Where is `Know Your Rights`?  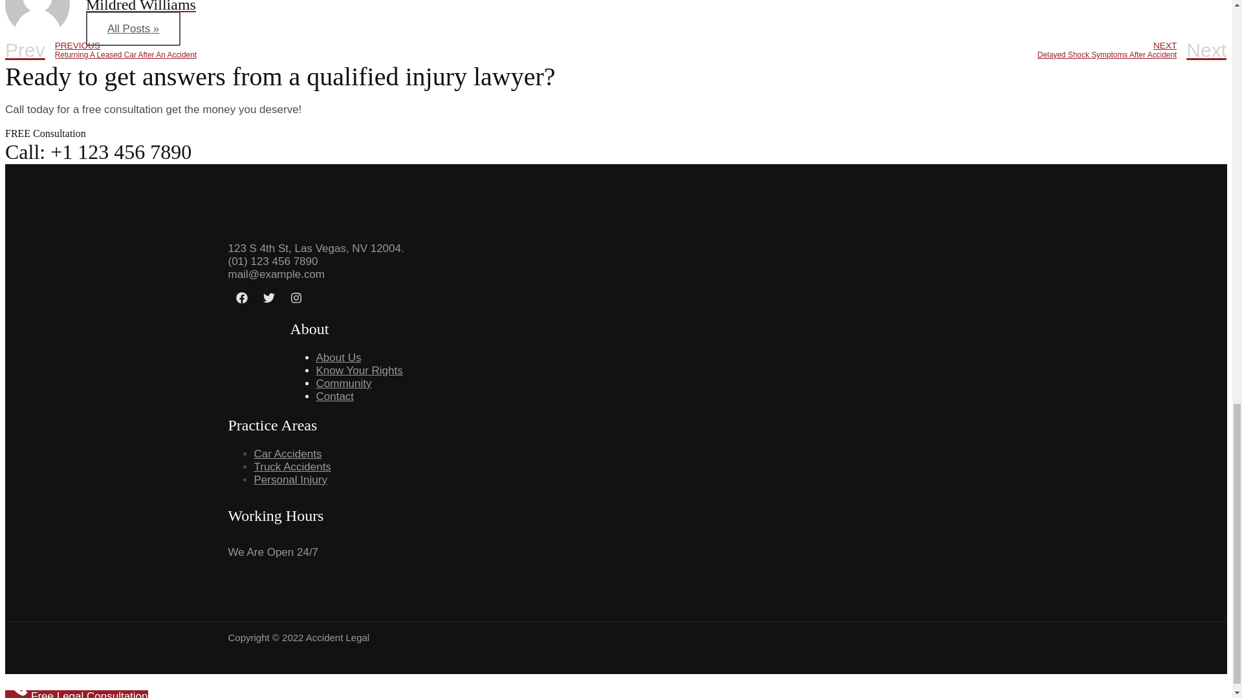 Know Your Rights is located at coordinates (334, 396).